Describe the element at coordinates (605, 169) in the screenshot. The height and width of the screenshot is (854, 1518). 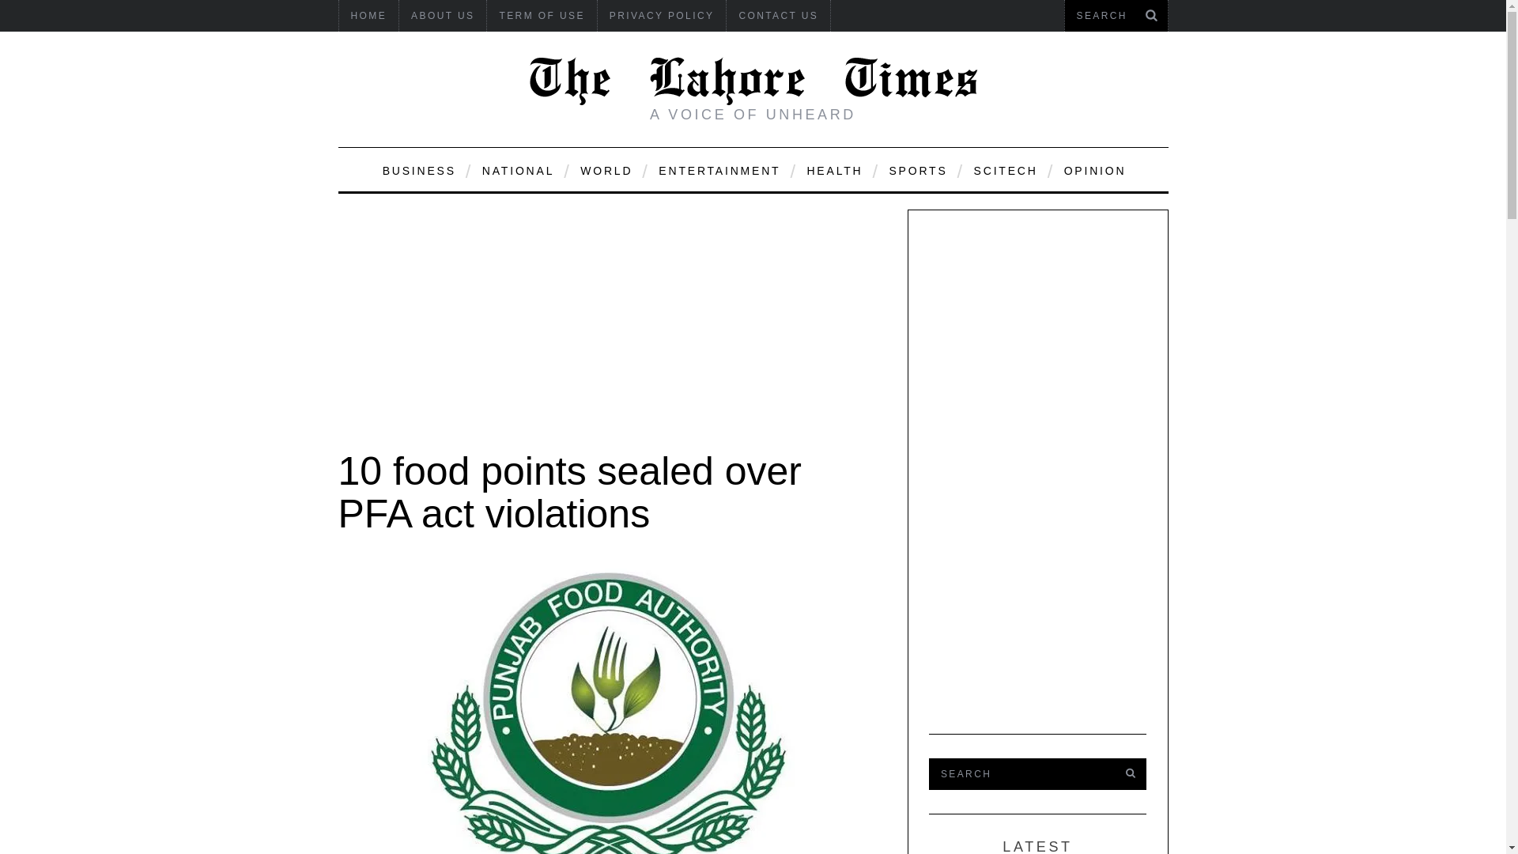
I see `WORLD` at that location.